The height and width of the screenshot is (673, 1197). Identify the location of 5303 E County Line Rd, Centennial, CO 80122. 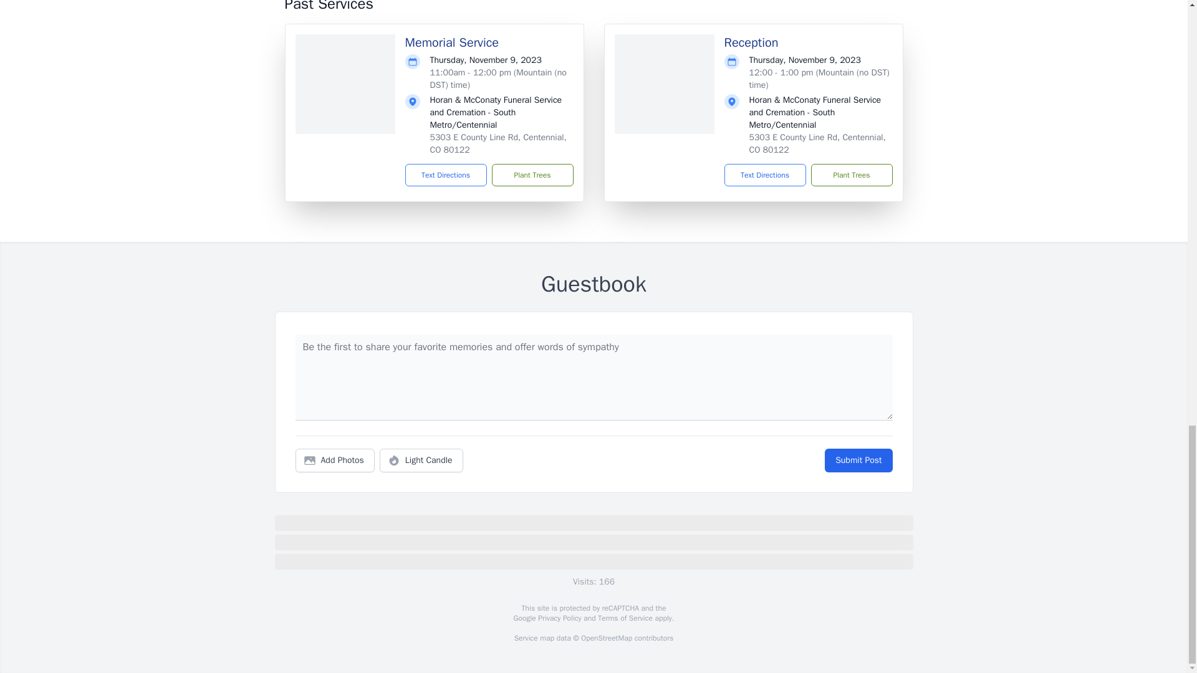
(817, 143).